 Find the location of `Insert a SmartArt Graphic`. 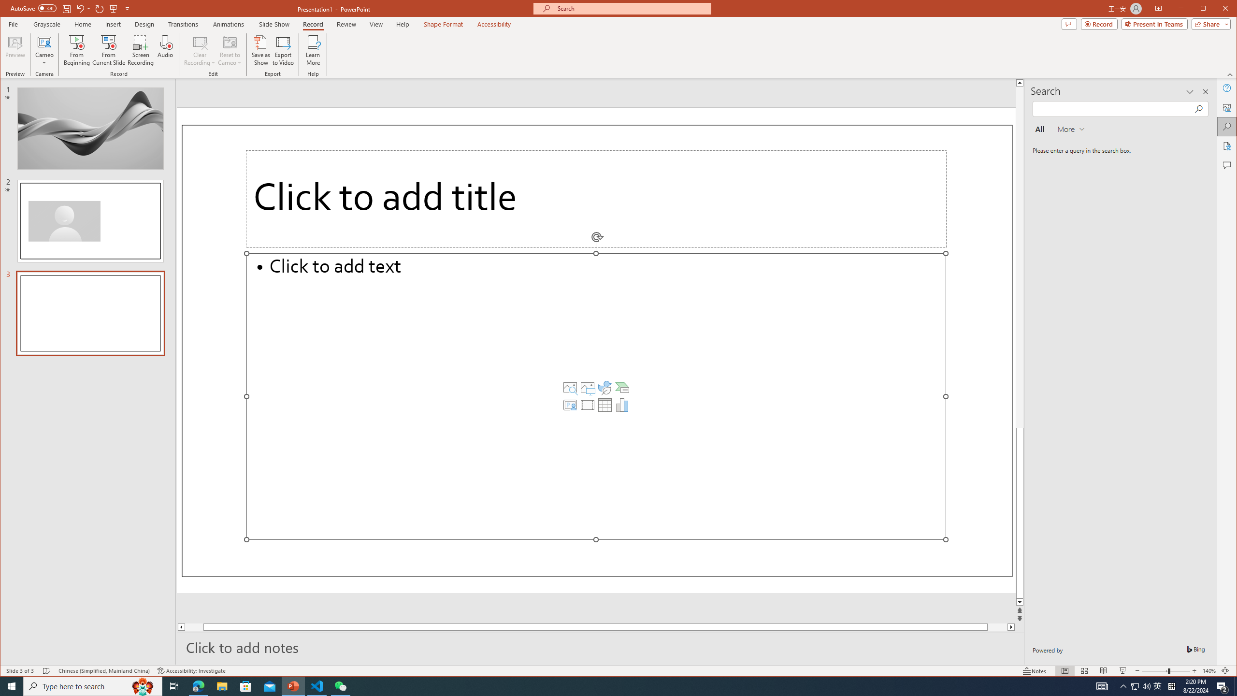

Insert a SmartArt Graphic is located at coordinates (622, 388).